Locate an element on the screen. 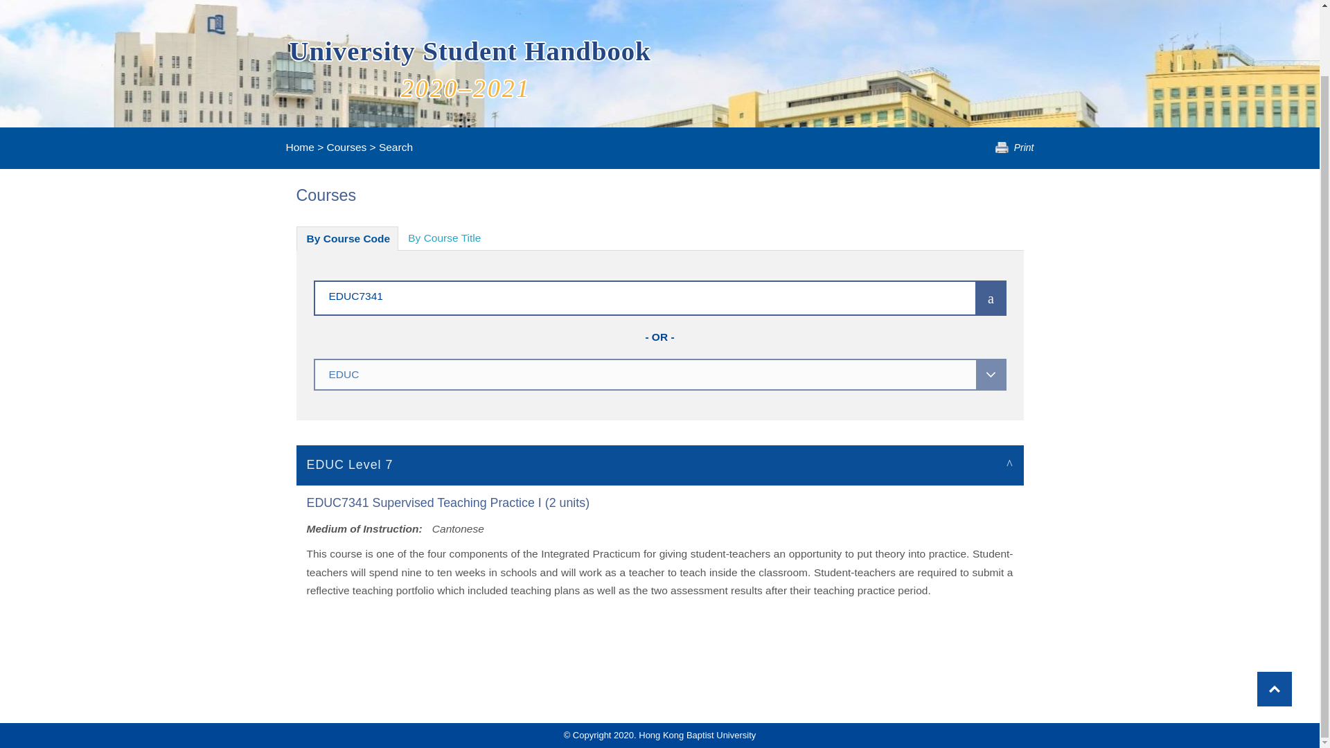 The image size is (1330, 748). Courses is located at coordinates (346, 147).